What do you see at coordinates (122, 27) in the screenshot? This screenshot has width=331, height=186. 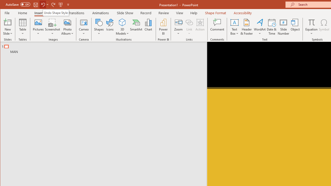 I see `3D Models` at bounding box center [122, 27].